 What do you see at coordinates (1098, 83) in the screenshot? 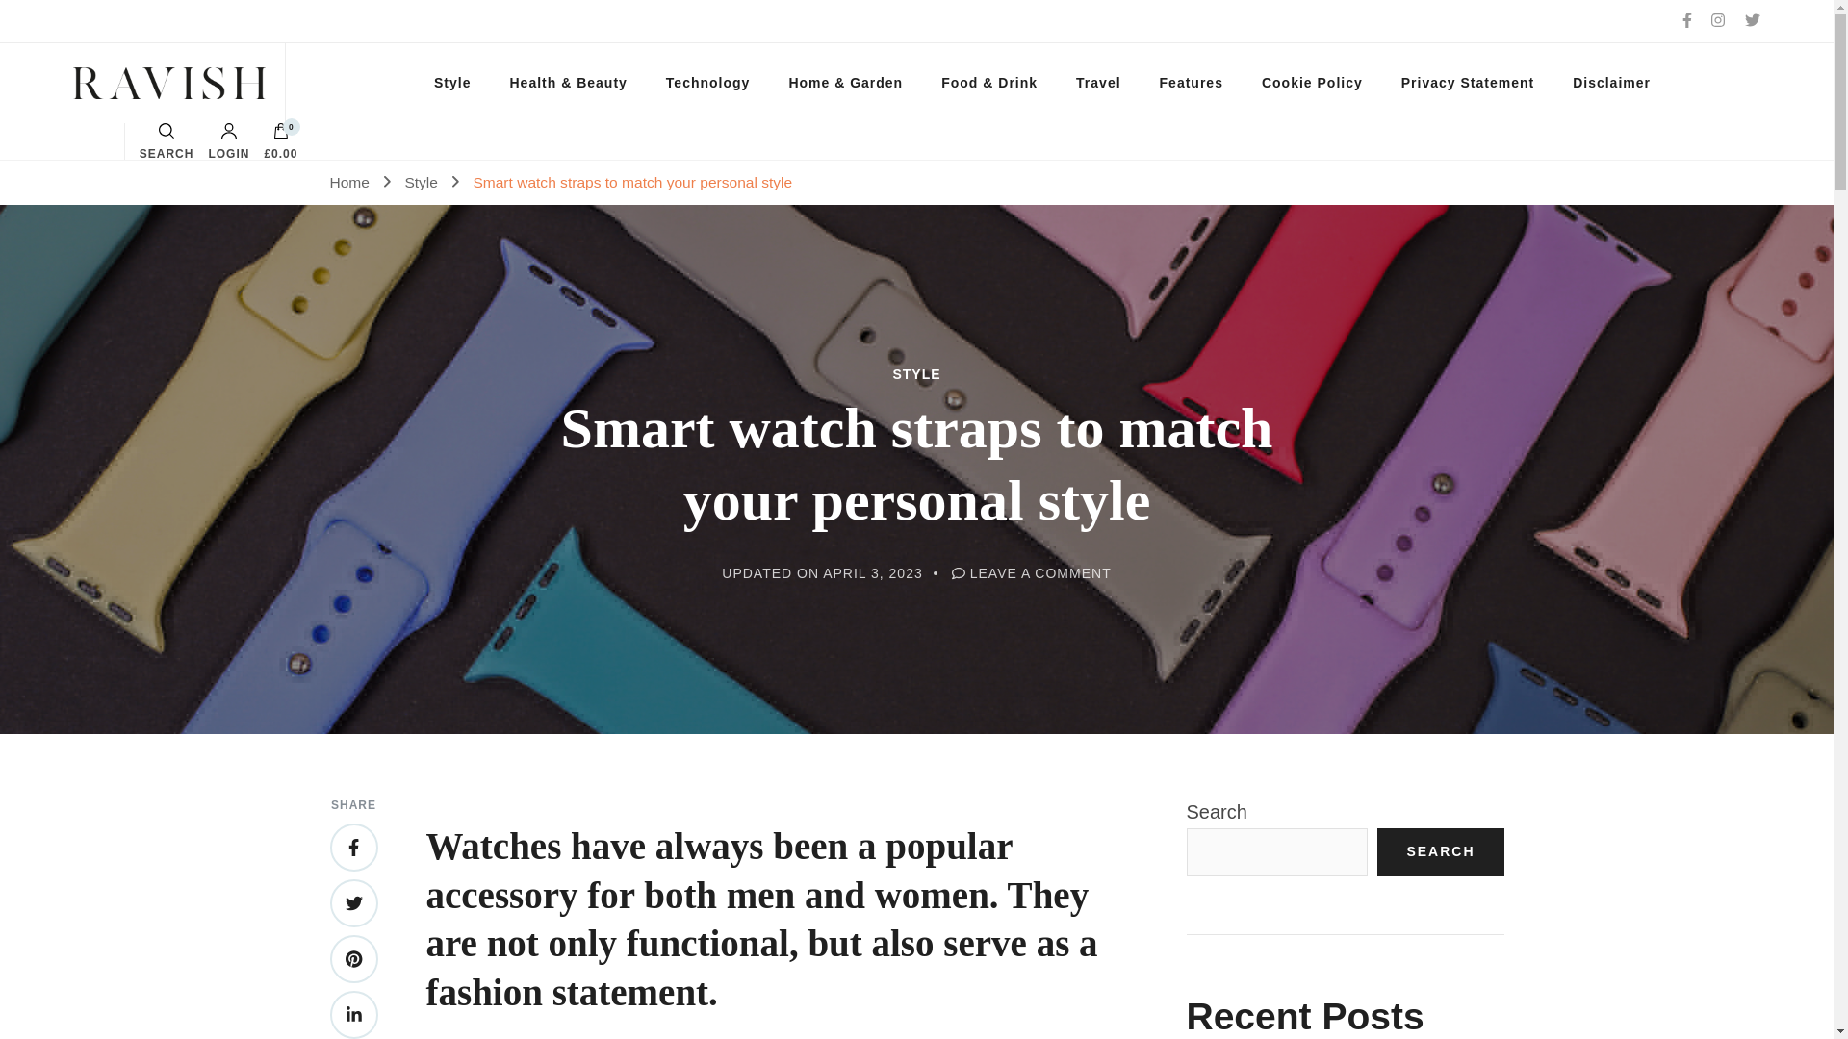
I see `Travel` at bounding box center [1098, 83].